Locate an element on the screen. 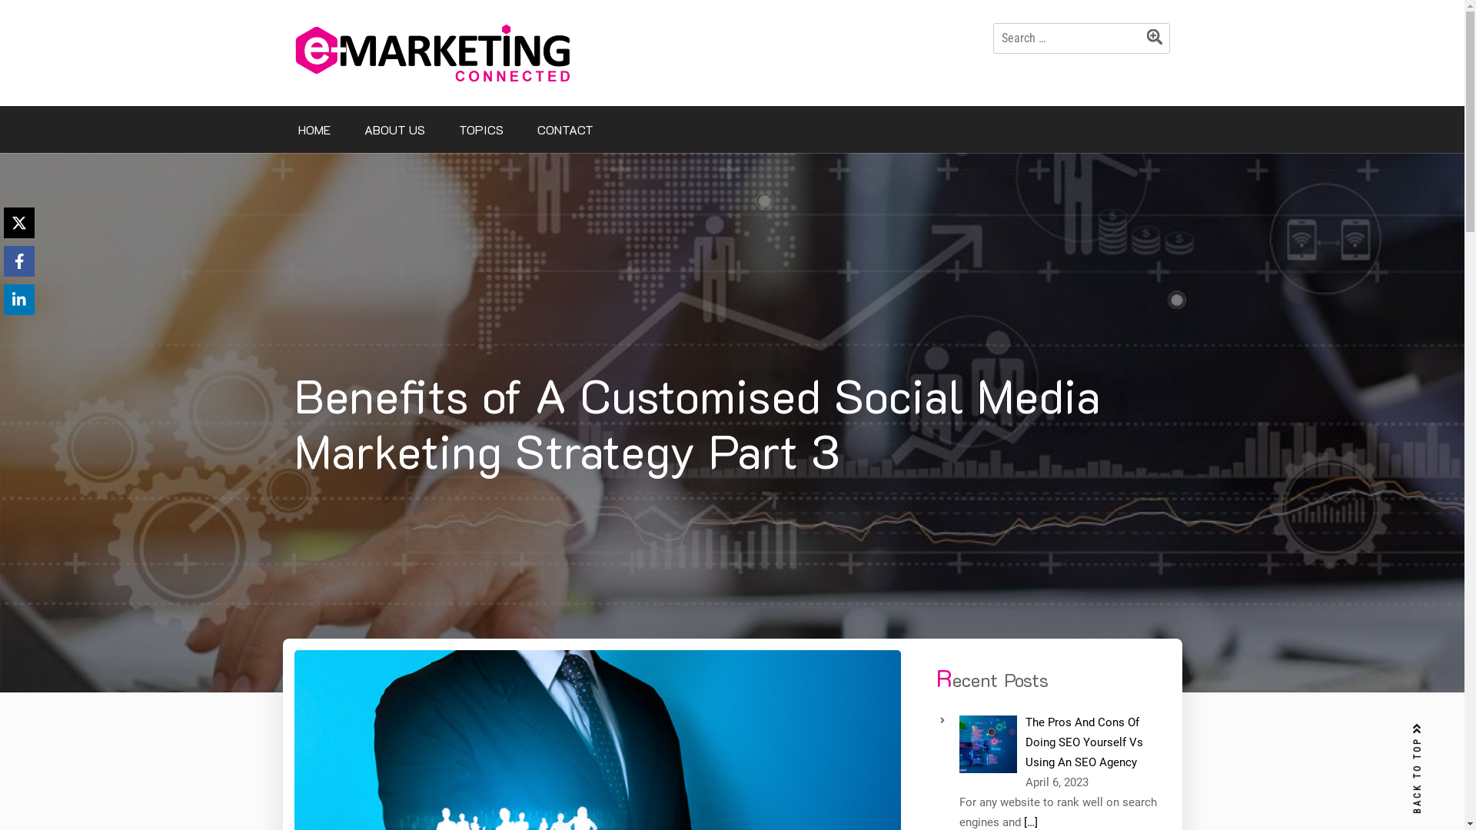  HOME is located at coordinates (314, 129).